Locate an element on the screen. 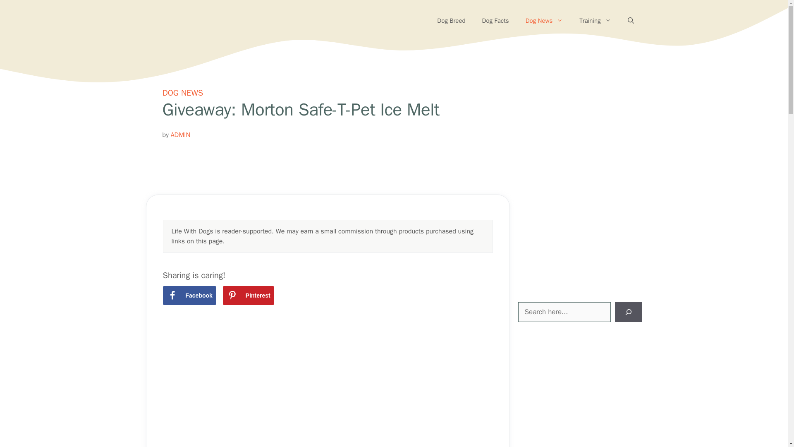  LIFE WITH DOGS is located at coordinates (197, 21).